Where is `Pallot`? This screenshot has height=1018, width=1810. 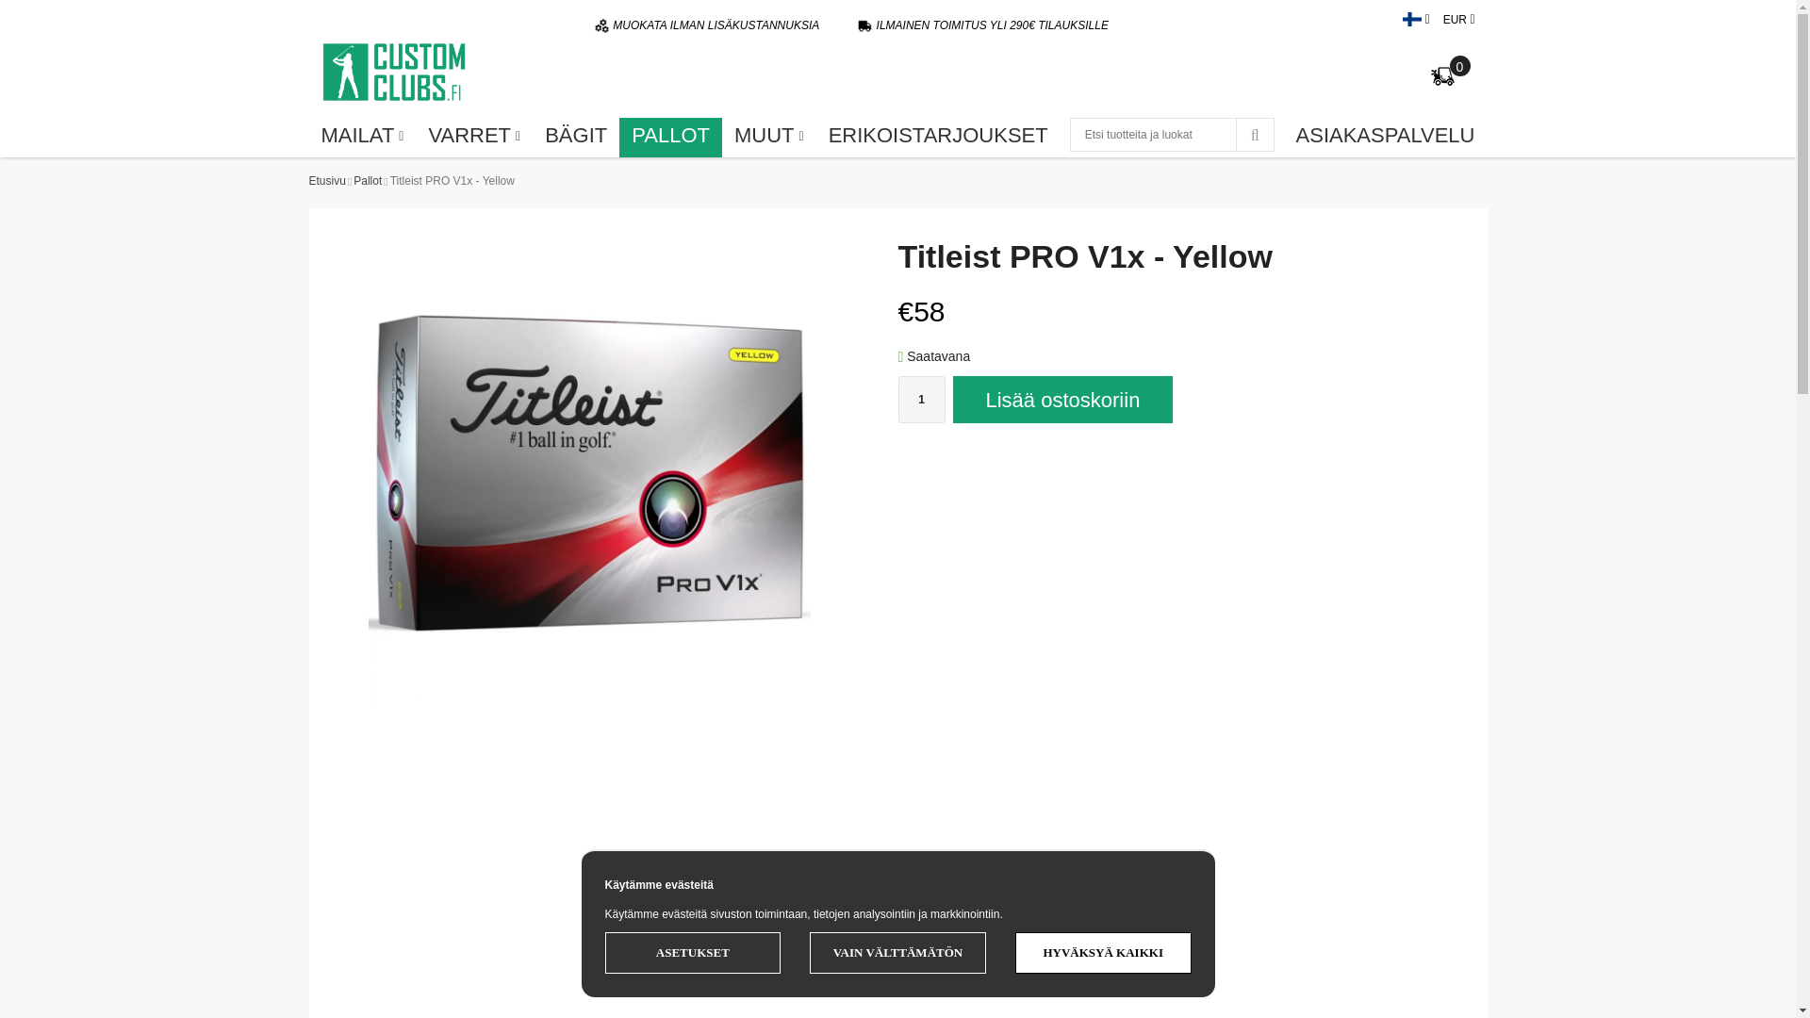 Pallot is located at coordinates (368, 181).